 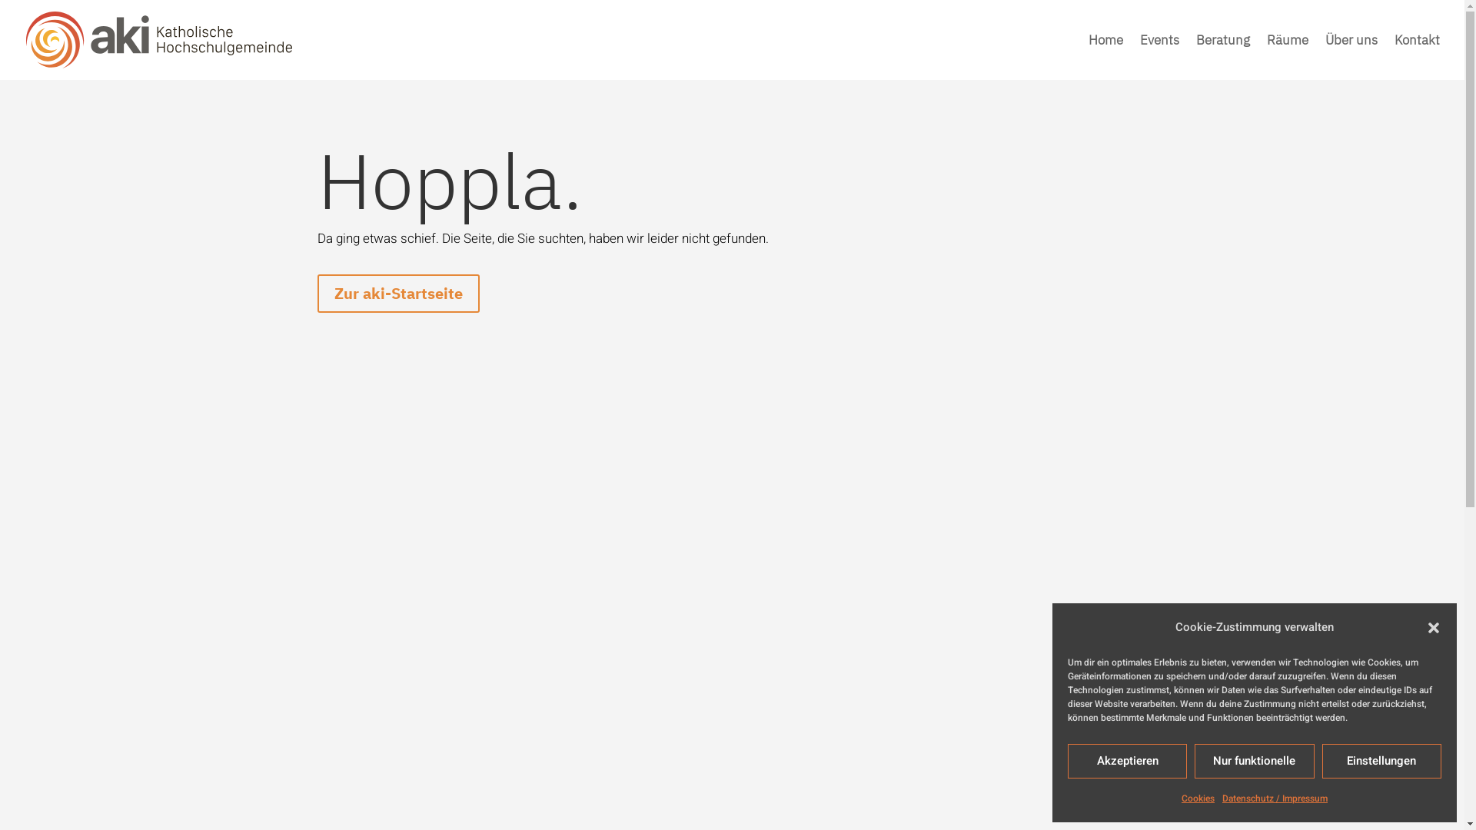 What do you see at coordinates (1198, 798) in the screenshot?
I see `Cookies` at bounding box center [1198, 798].